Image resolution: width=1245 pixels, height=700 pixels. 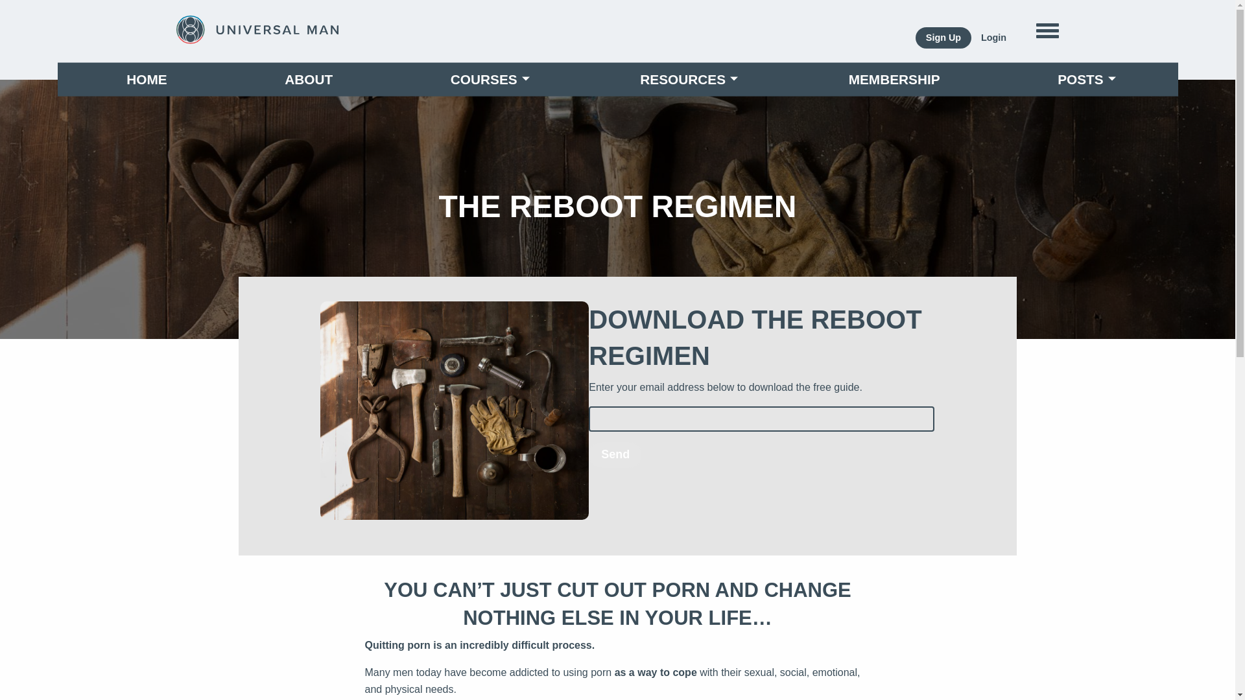 I want to click on HOME, so click(x=146, y=79).